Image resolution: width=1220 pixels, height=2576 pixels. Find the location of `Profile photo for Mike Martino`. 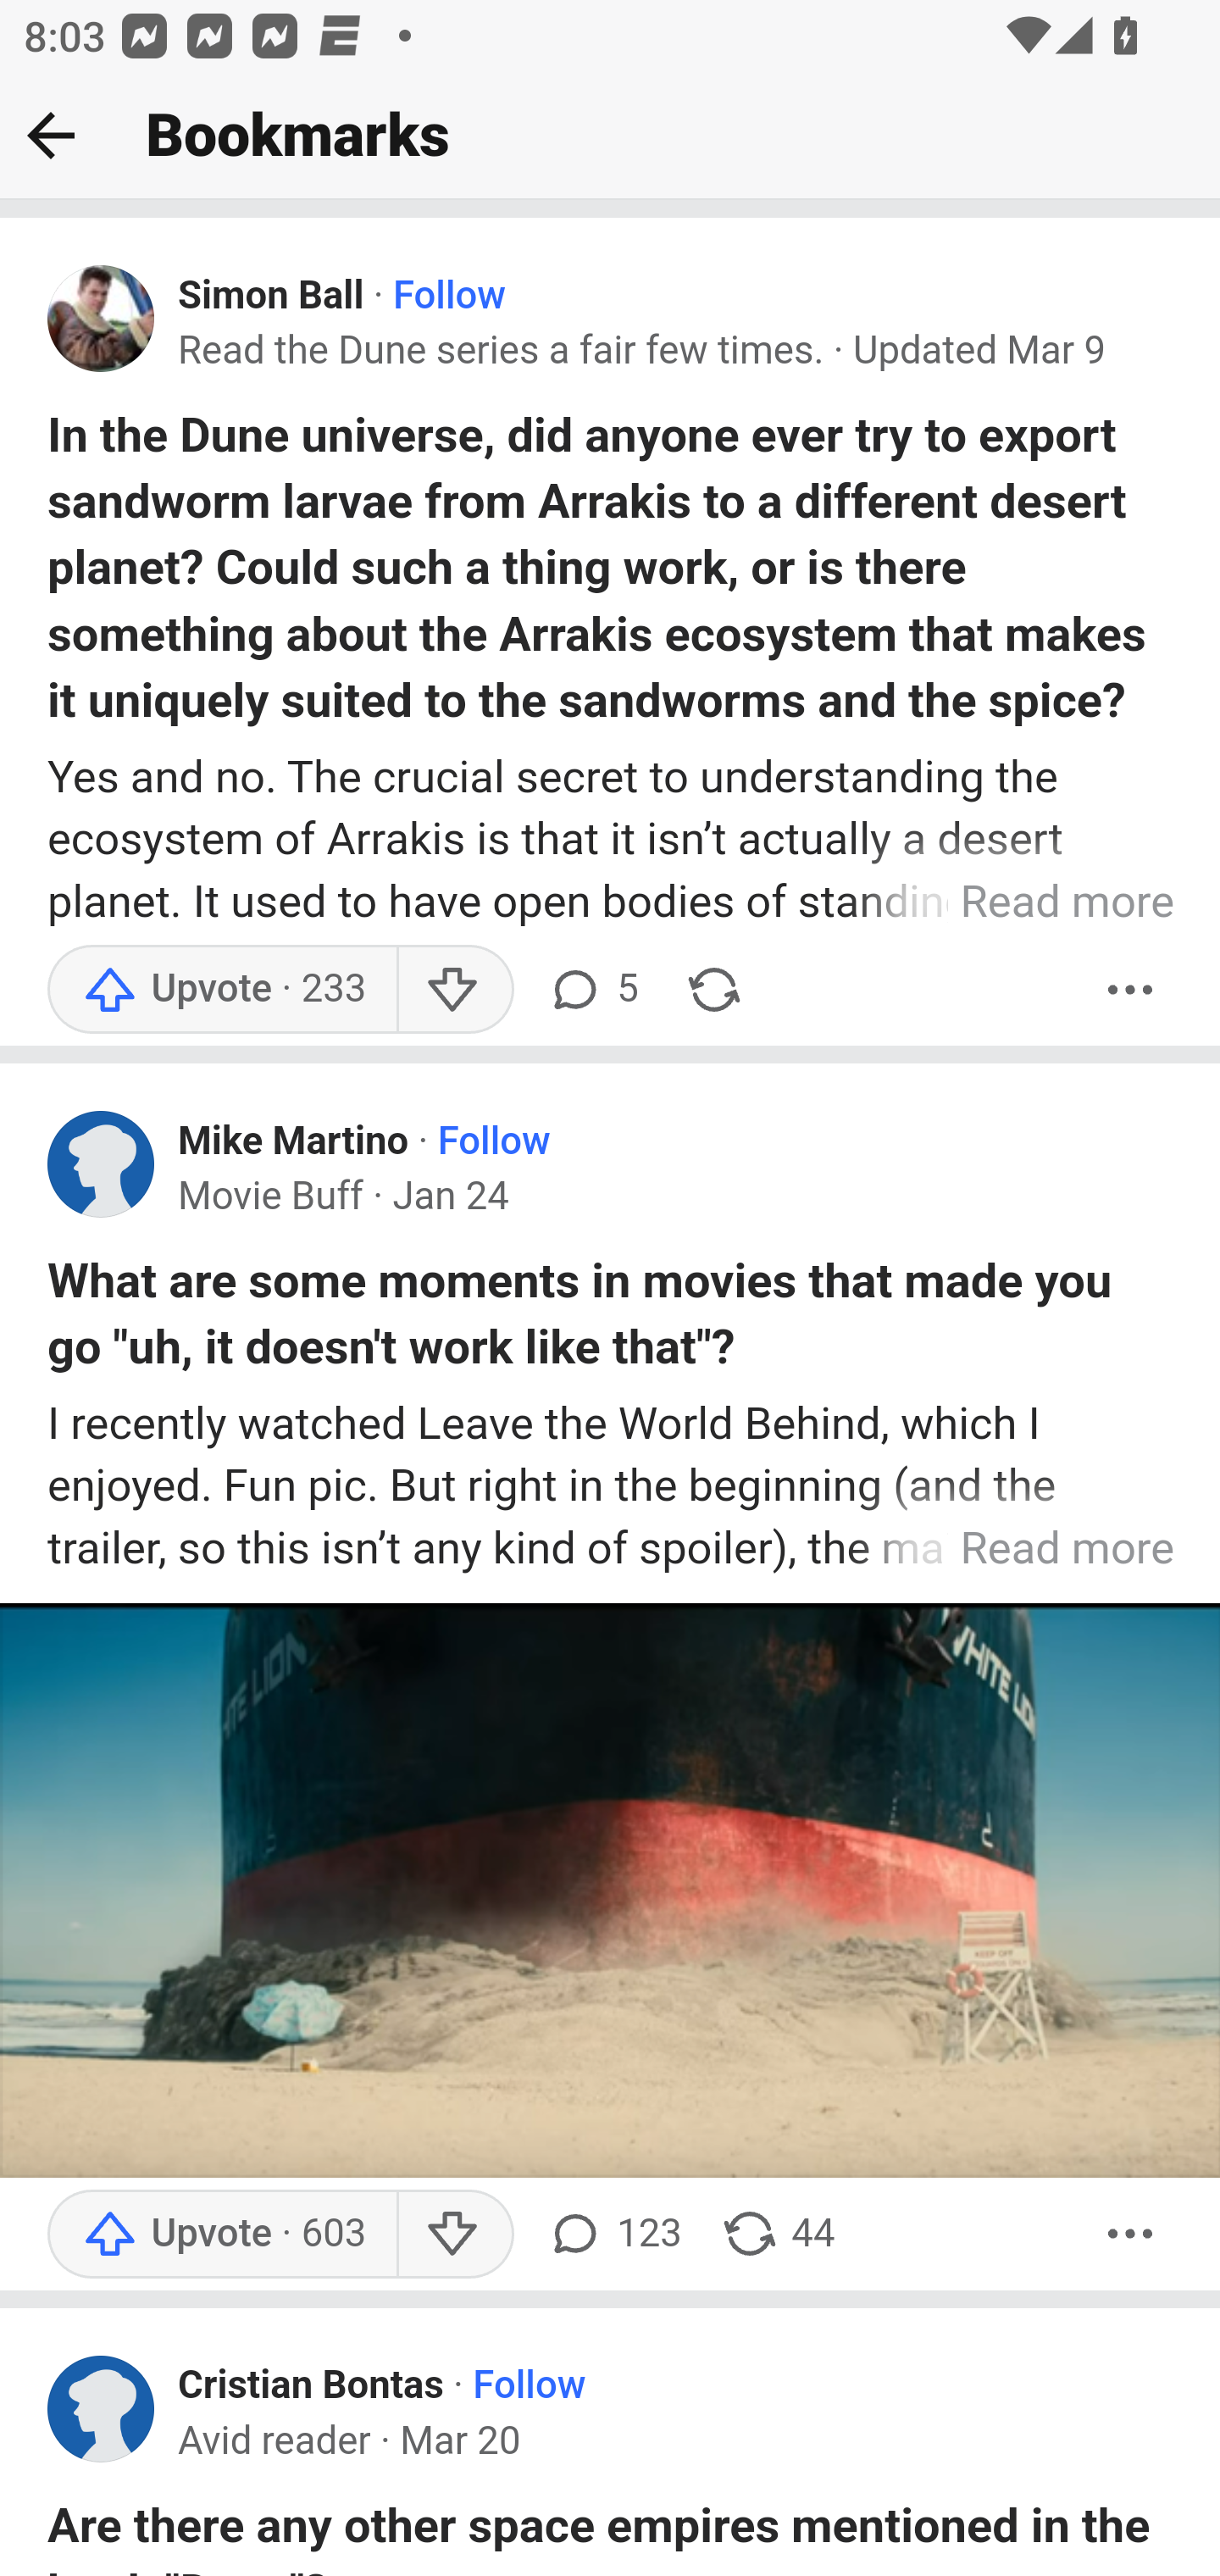

Profile photo for Mike Martino is located at coordinates (102, 1165).